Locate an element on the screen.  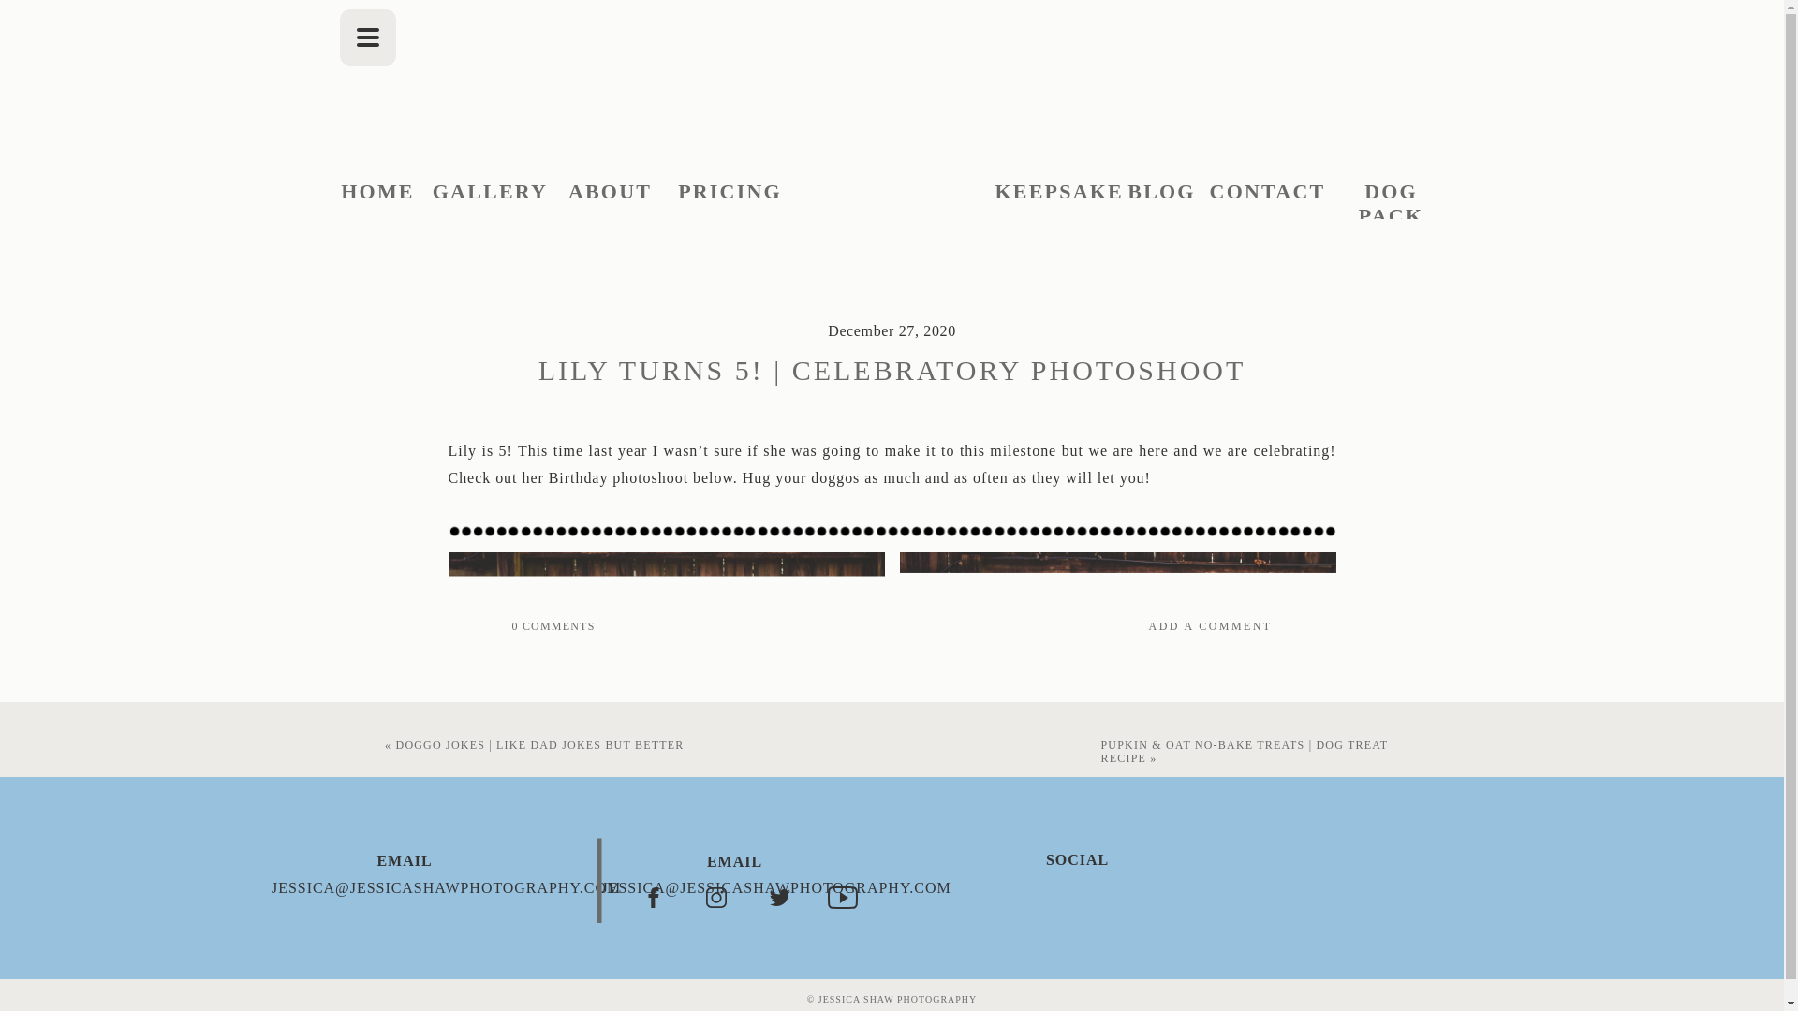
0 COMMENTS is located at coordinates (553, 626).